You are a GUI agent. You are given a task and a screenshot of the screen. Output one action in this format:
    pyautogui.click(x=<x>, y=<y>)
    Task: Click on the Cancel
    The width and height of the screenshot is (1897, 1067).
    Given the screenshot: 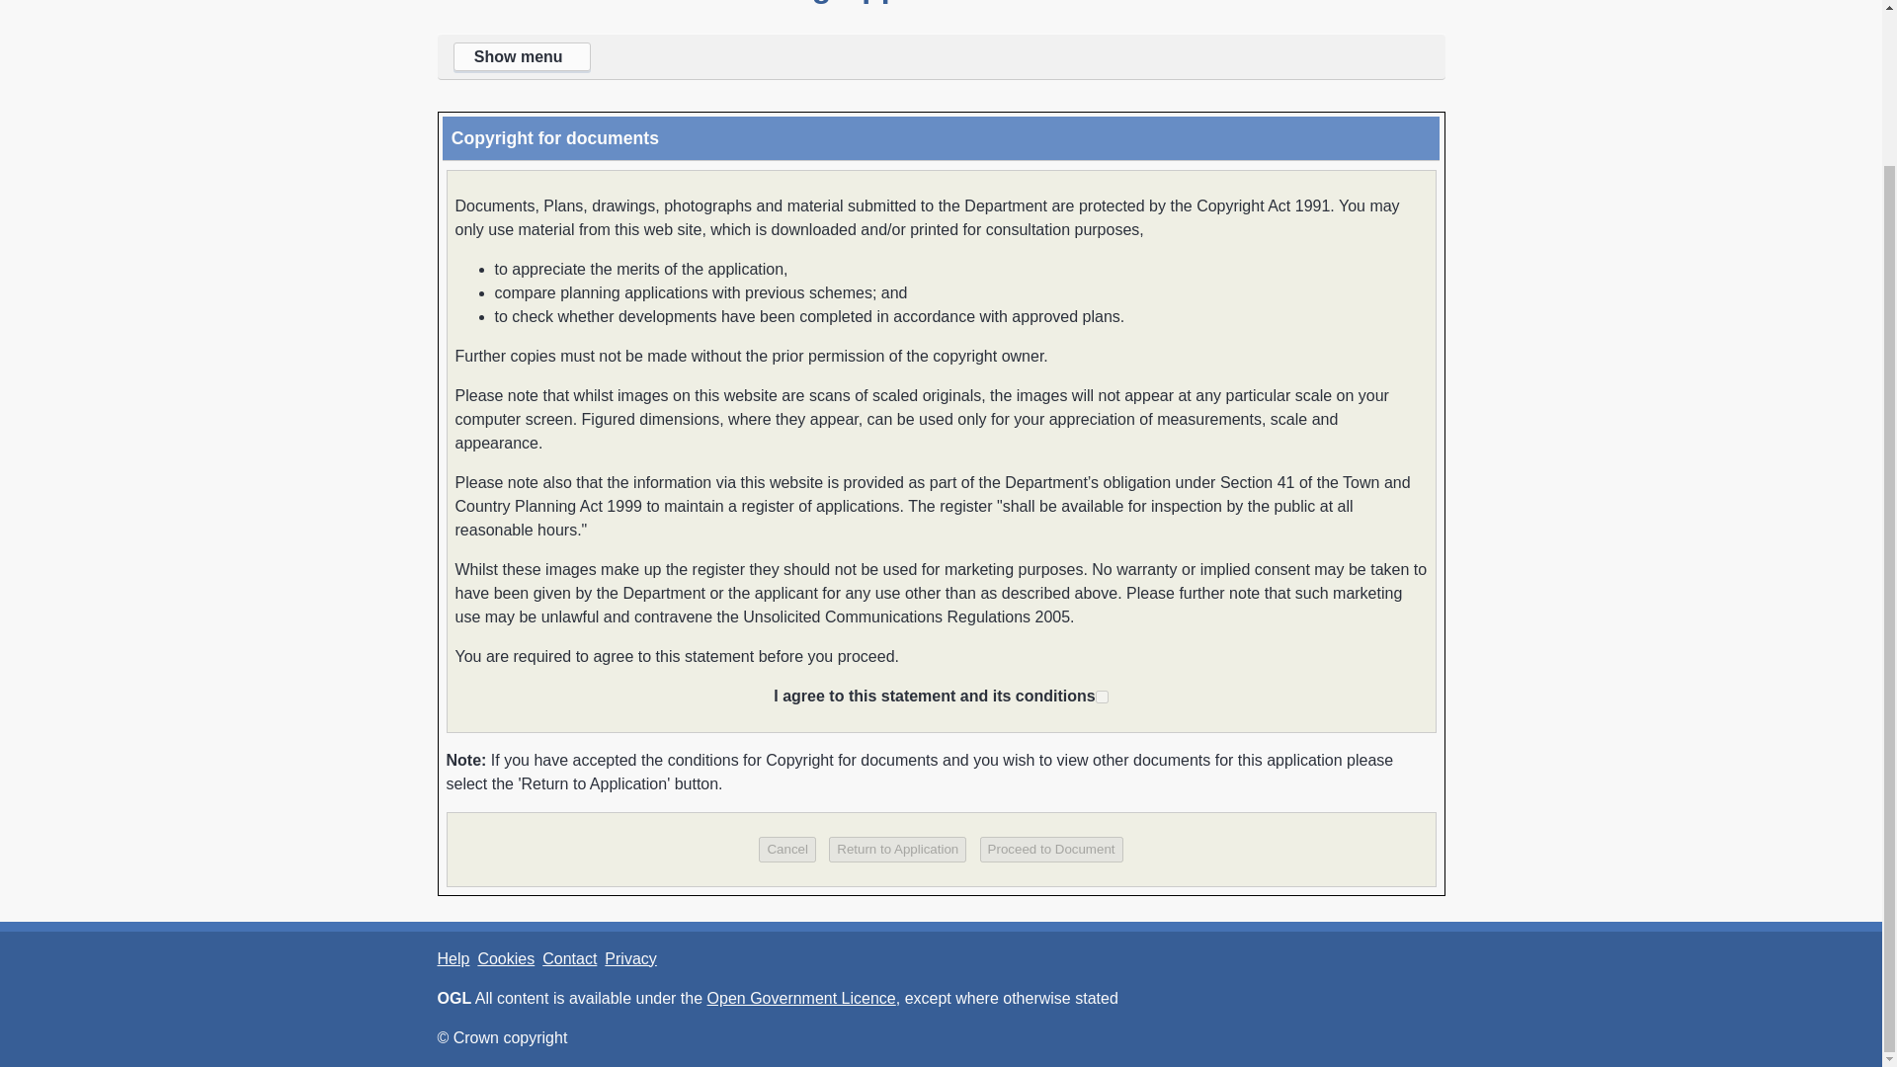 What is the action you would take?
    pyautogui.click(x=786, y=849)
    